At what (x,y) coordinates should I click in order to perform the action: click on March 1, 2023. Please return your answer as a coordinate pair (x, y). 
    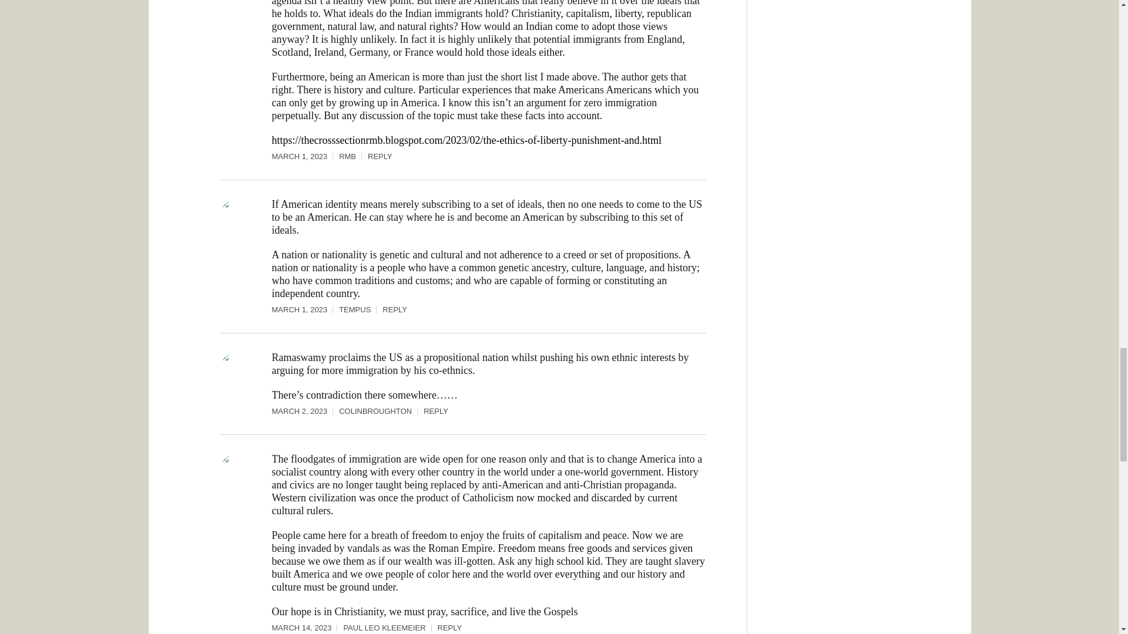
    Looking at the image, I should click on (305, 310).